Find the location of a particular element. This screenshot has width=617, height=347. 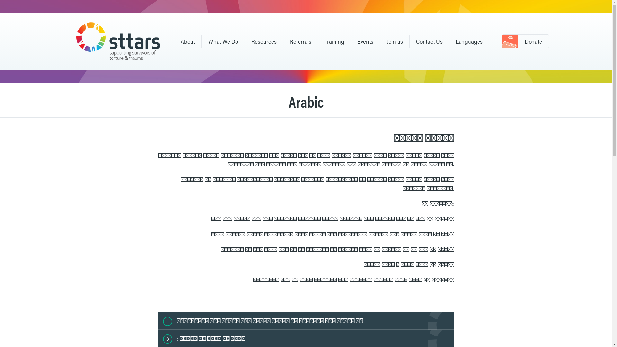

Resources is located at coordinates (264, 41).